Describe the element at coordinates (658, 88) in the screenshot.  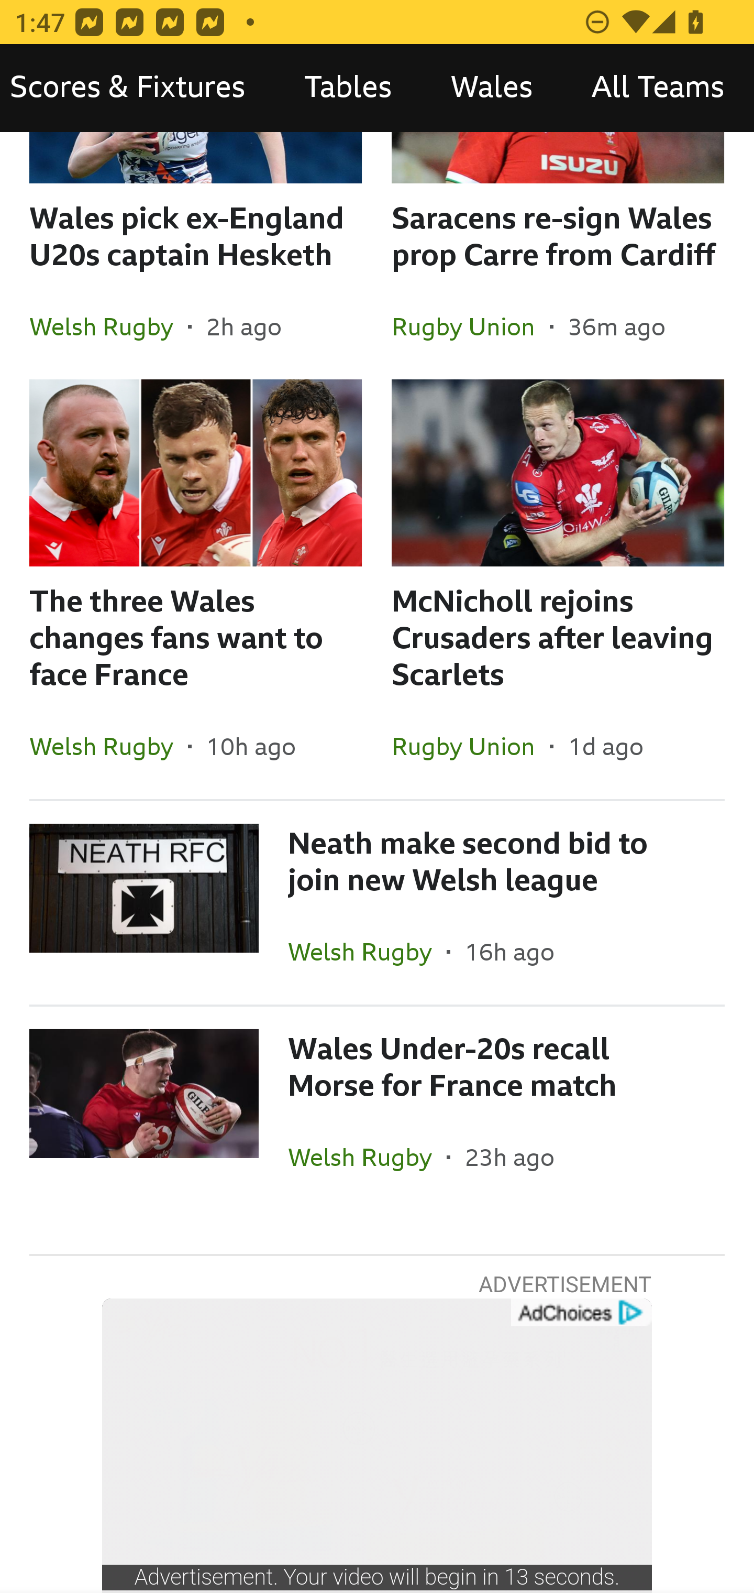
I see `All Teams` at that location.